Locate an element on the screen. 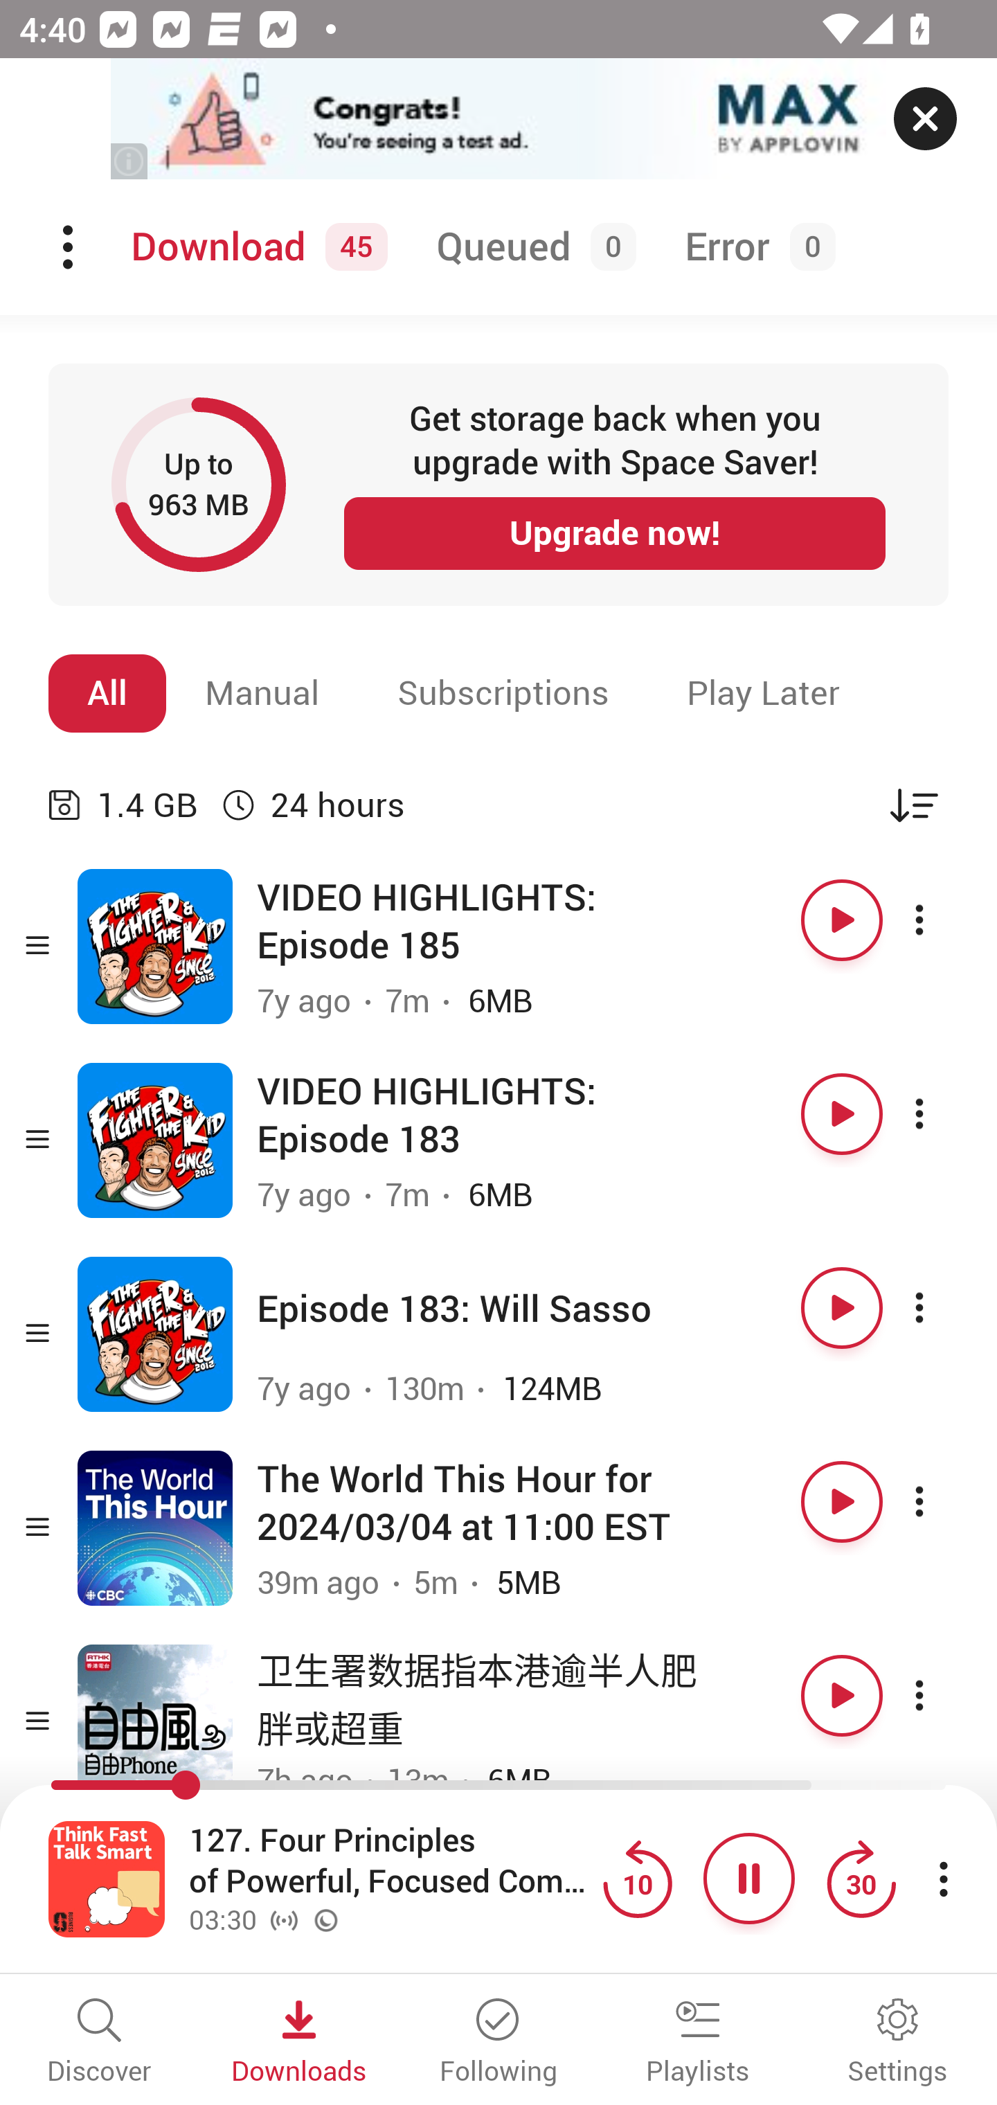 This screenshot has width=997, height=2105. (i) is located at coordinates (130, 161).